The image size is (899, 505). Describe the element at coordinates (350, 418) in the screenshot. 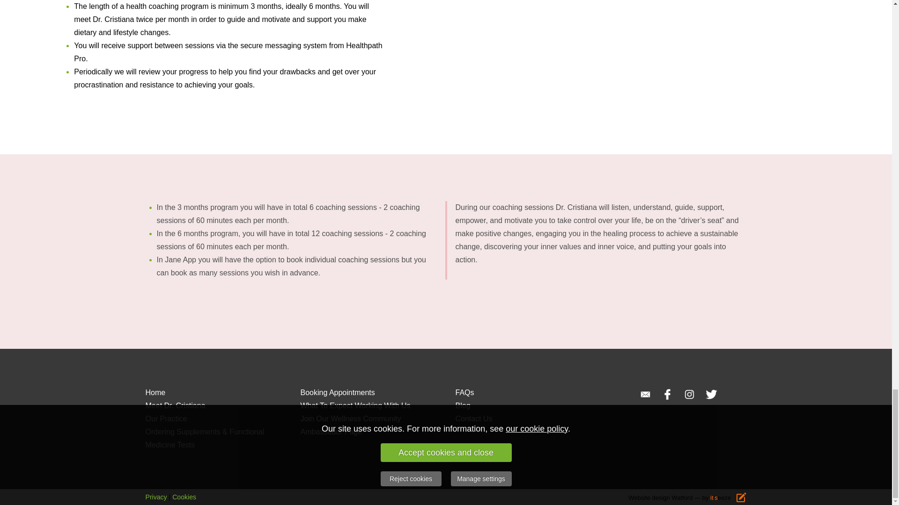

I see `Join Our Wellness Community` at that location.